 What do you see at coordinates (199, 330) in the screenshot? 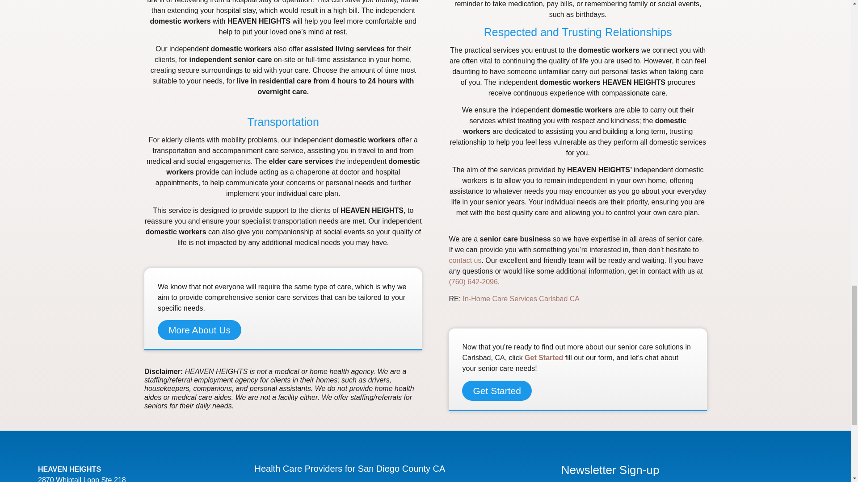
I see `More About Us` at bounding box center [199, 330].